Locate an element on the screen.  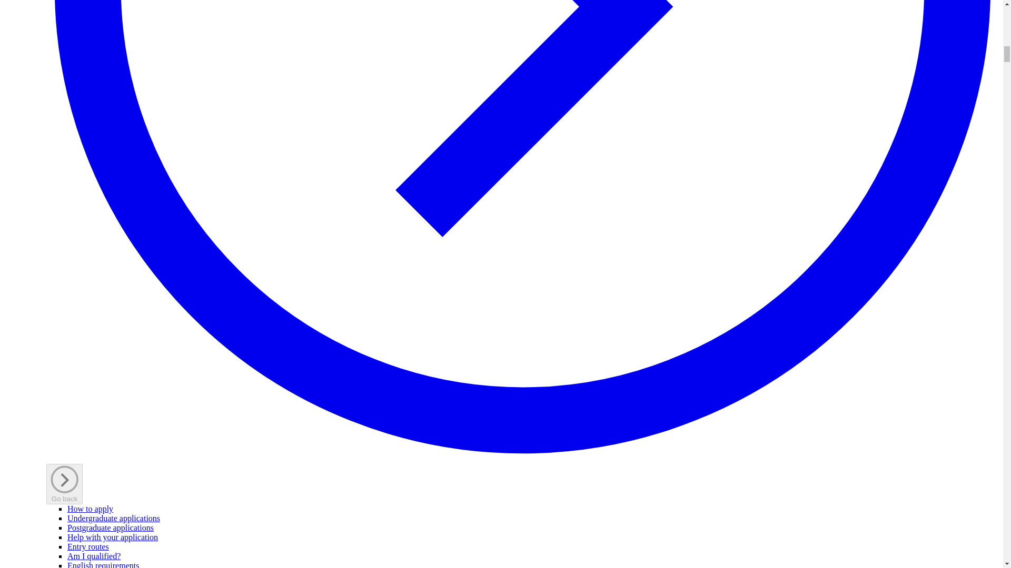
Entry routes is located at coordinates (88, 546).